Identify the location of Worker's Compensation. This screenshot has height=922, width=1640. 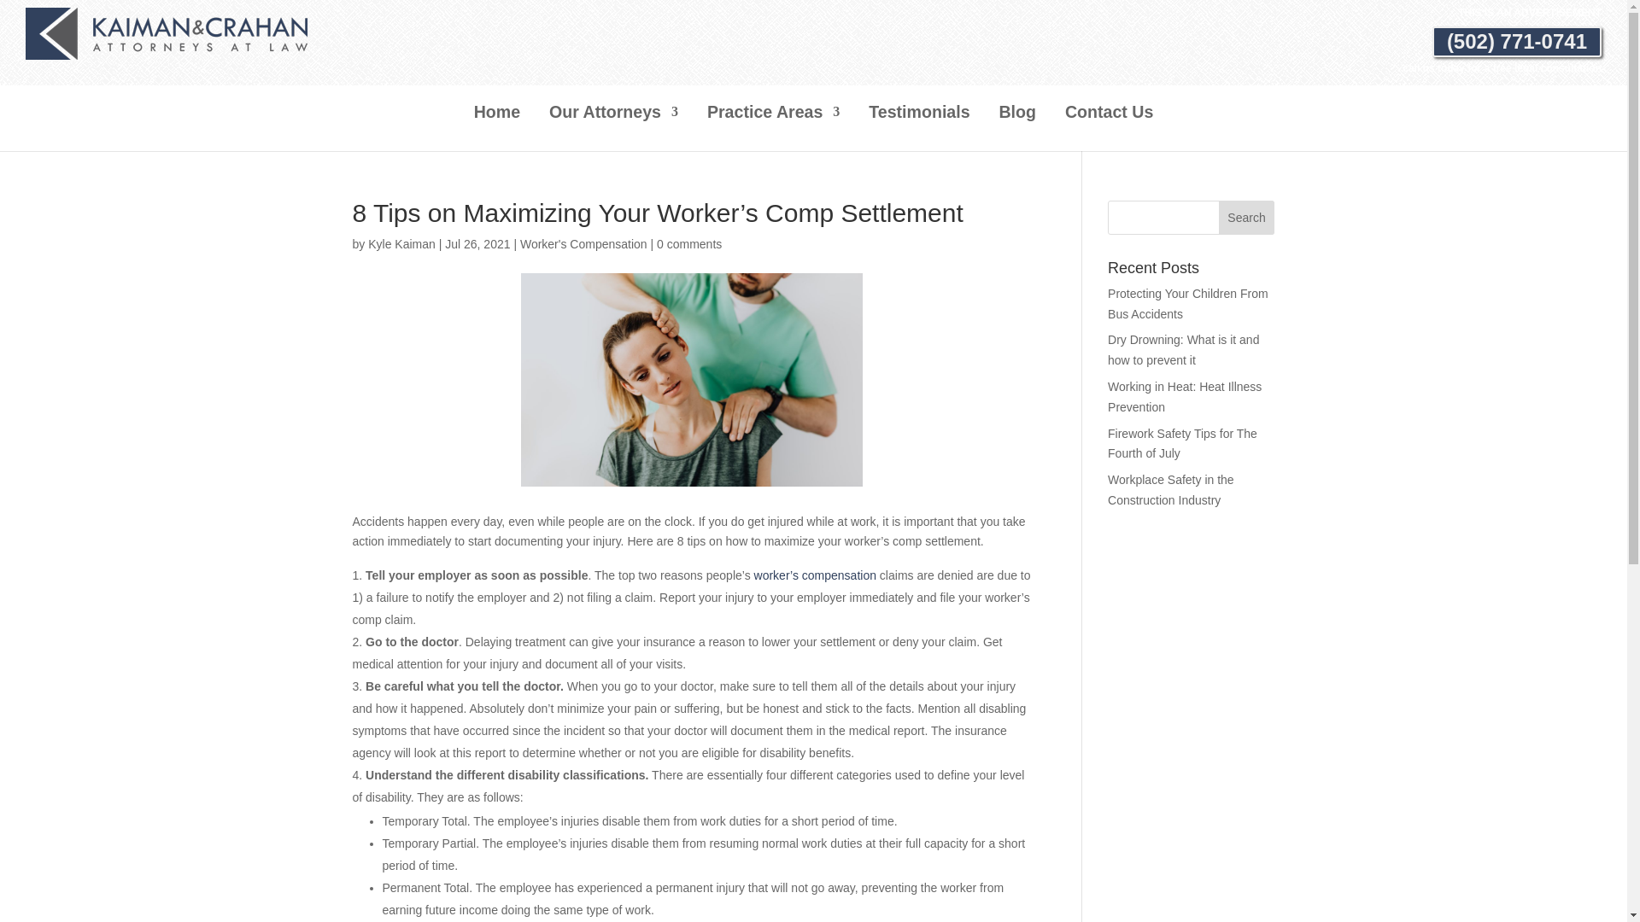
(583, 243).